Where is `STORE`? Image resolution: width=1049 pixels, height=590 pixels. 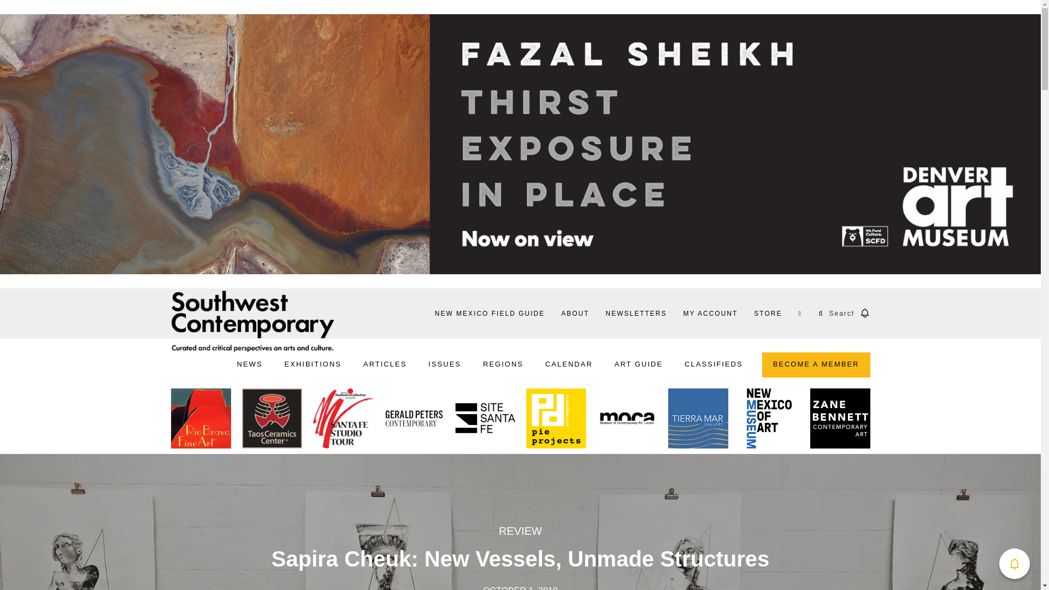
STORE is located at coordinates (768, 314).